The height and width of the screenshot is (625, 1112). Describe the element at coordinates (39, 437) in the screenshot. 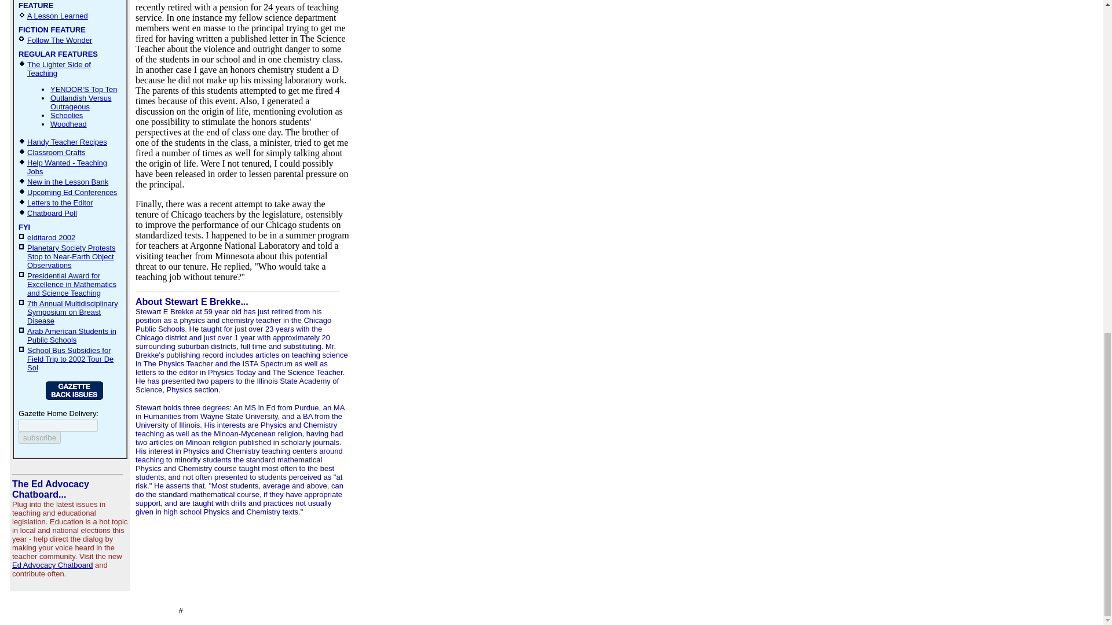

I see `subscribe` at that location.